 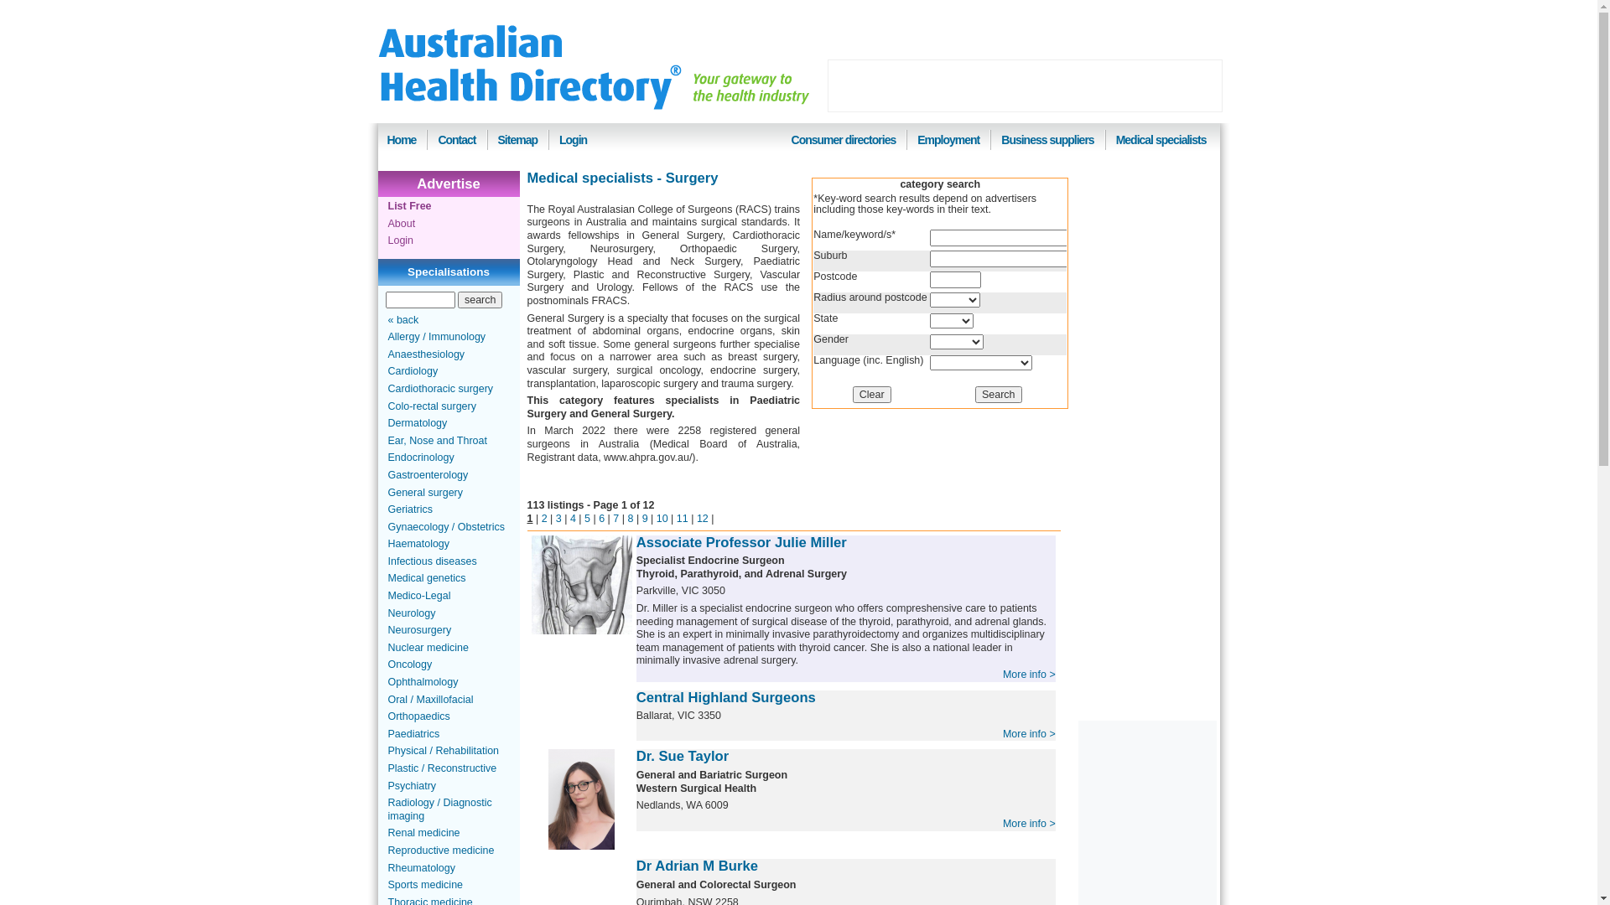 What do you see at coordinates (436, 337) in the screenshot?
I see `Allergy / Immunology` at bounding box center [436, 337].